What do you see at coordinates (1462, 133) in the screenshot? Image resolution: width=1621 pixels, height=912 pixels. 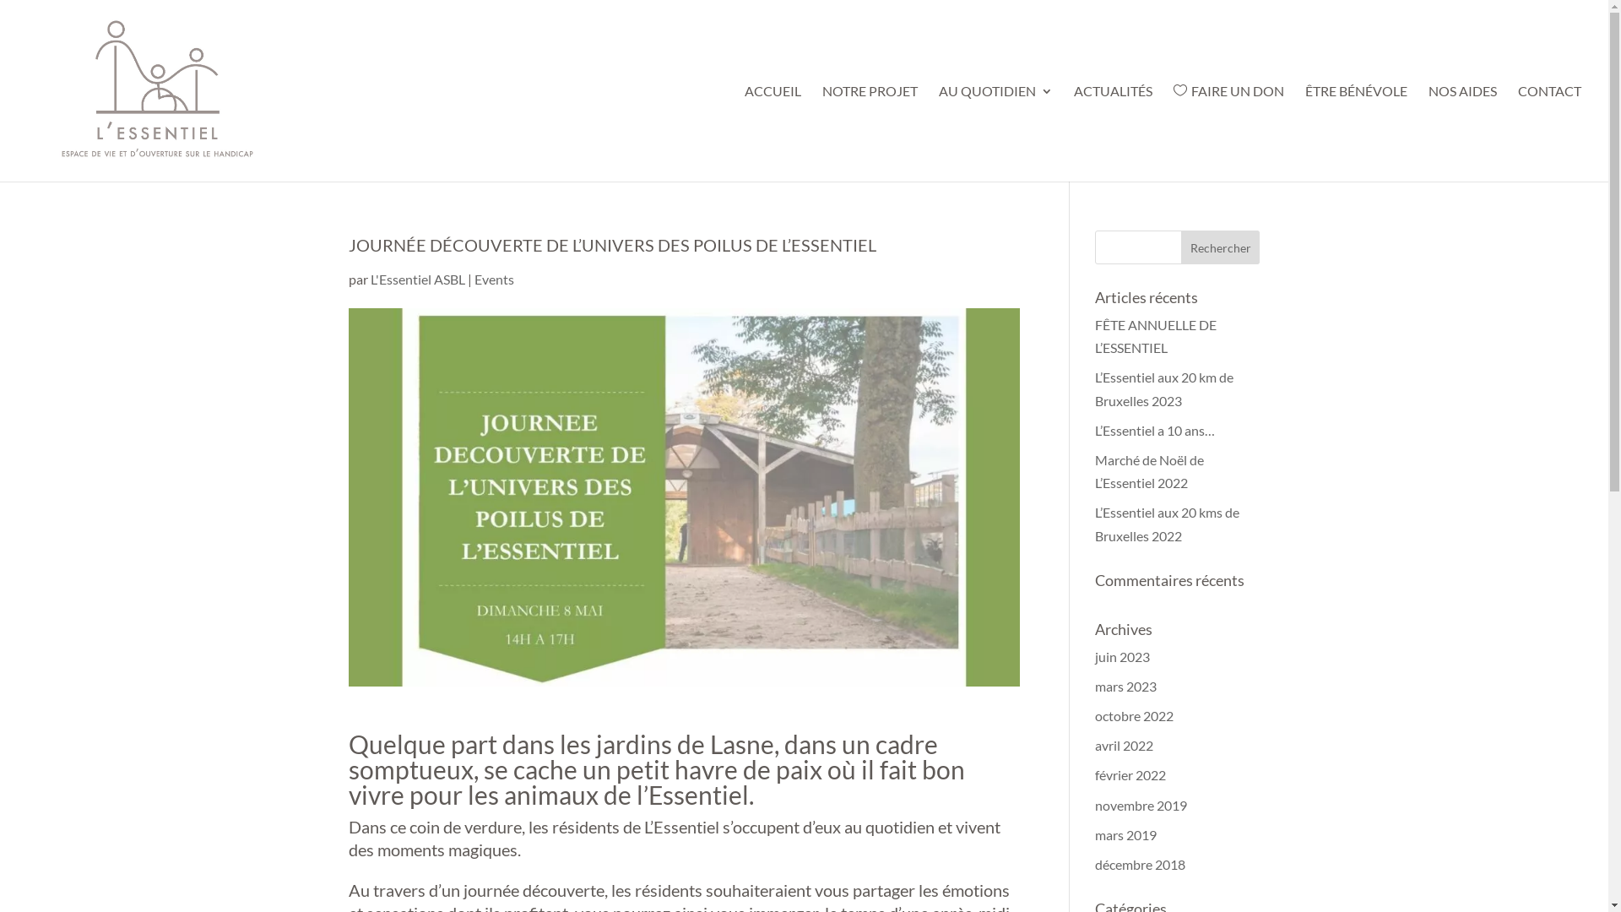 I see `NOS AIDES` at bounding box center [1462, 133].